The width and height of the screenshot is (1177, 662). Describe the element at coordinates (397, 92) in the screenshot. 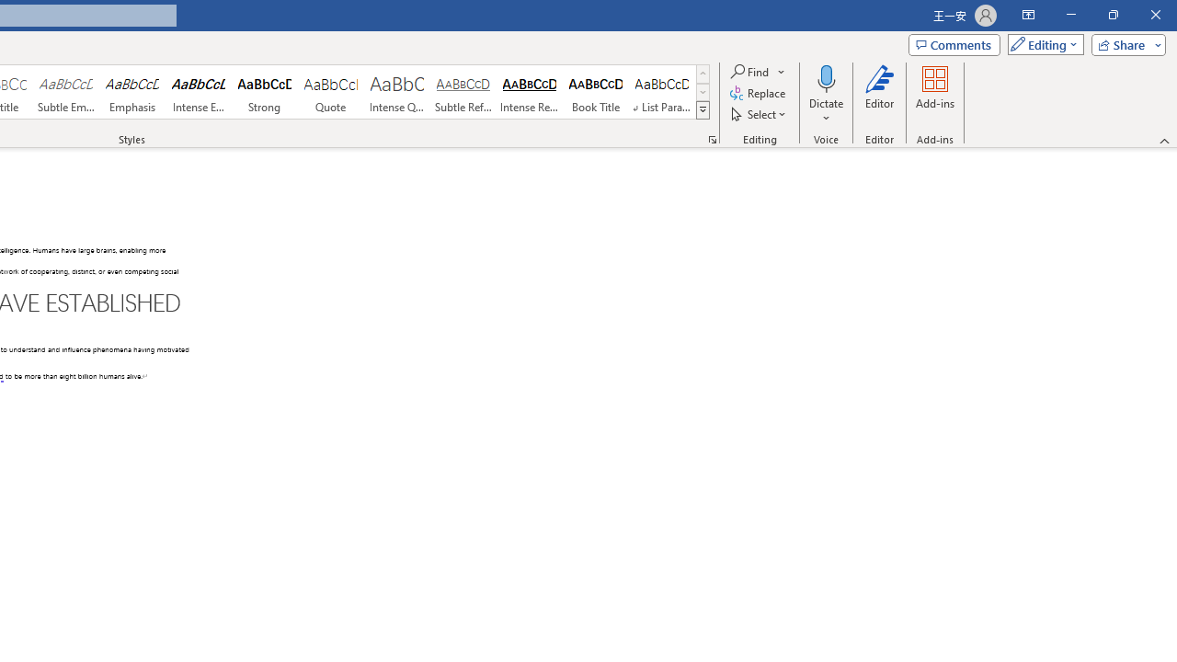

I see `Intense Quote` at that location.